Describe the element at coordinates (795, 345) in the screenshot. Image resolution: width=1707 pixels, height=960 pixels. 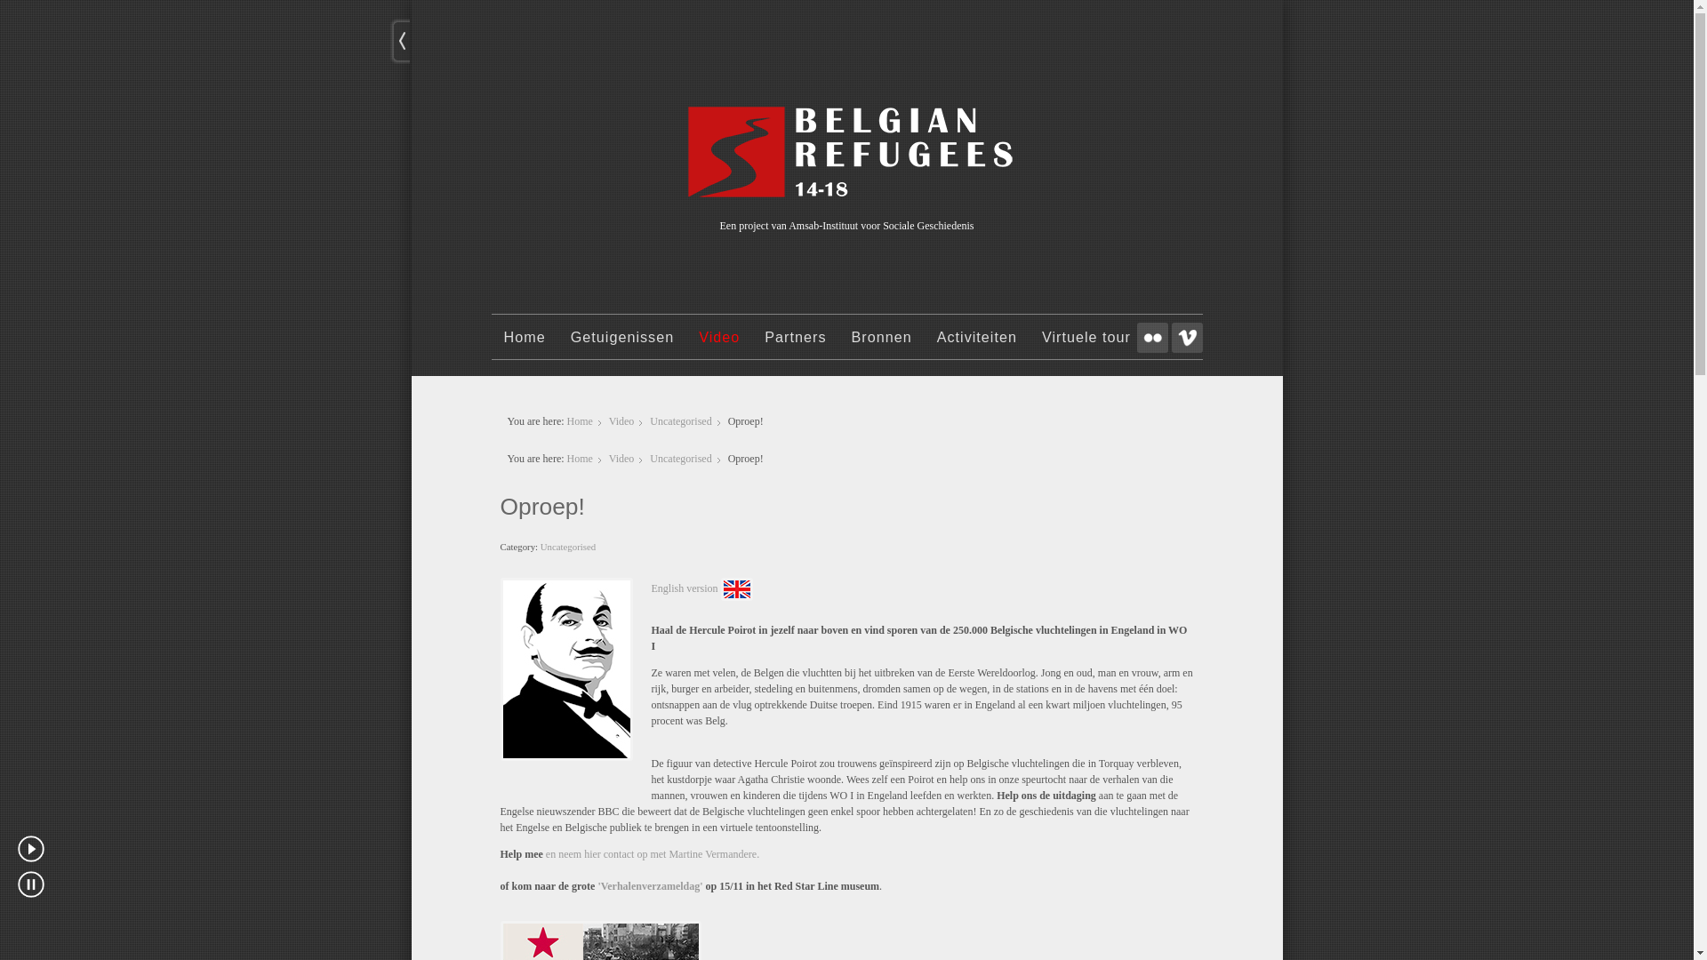
I see `Partners` at that location.